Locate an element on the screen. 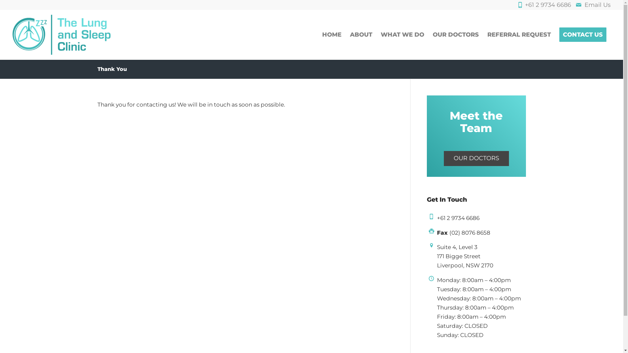  WHAT WE DO is located at coordinates (402, 35).